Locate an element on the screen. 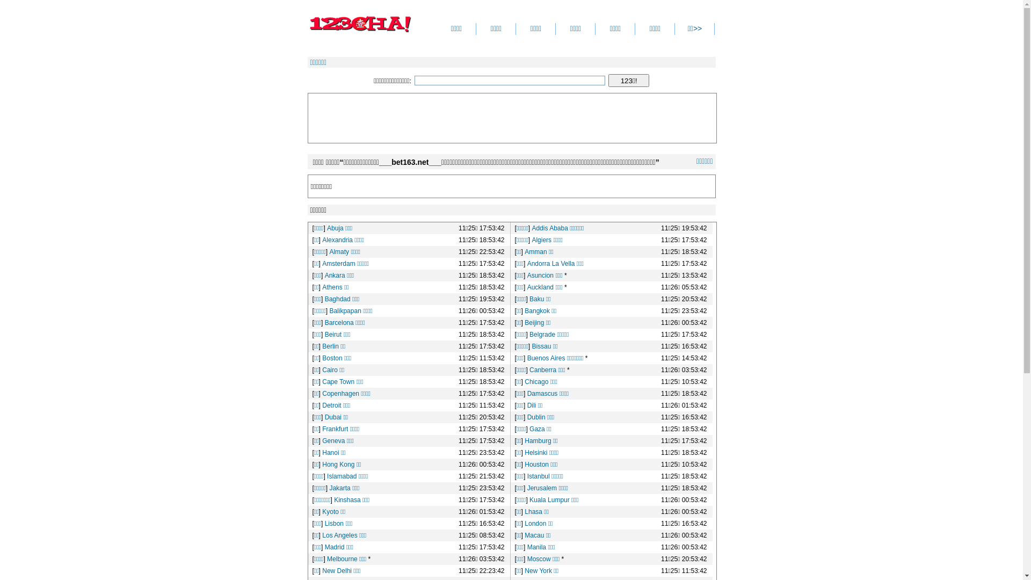 The height and width of the screenshot is (580, 1031). Alexandria is located at coordinates (337, 240).